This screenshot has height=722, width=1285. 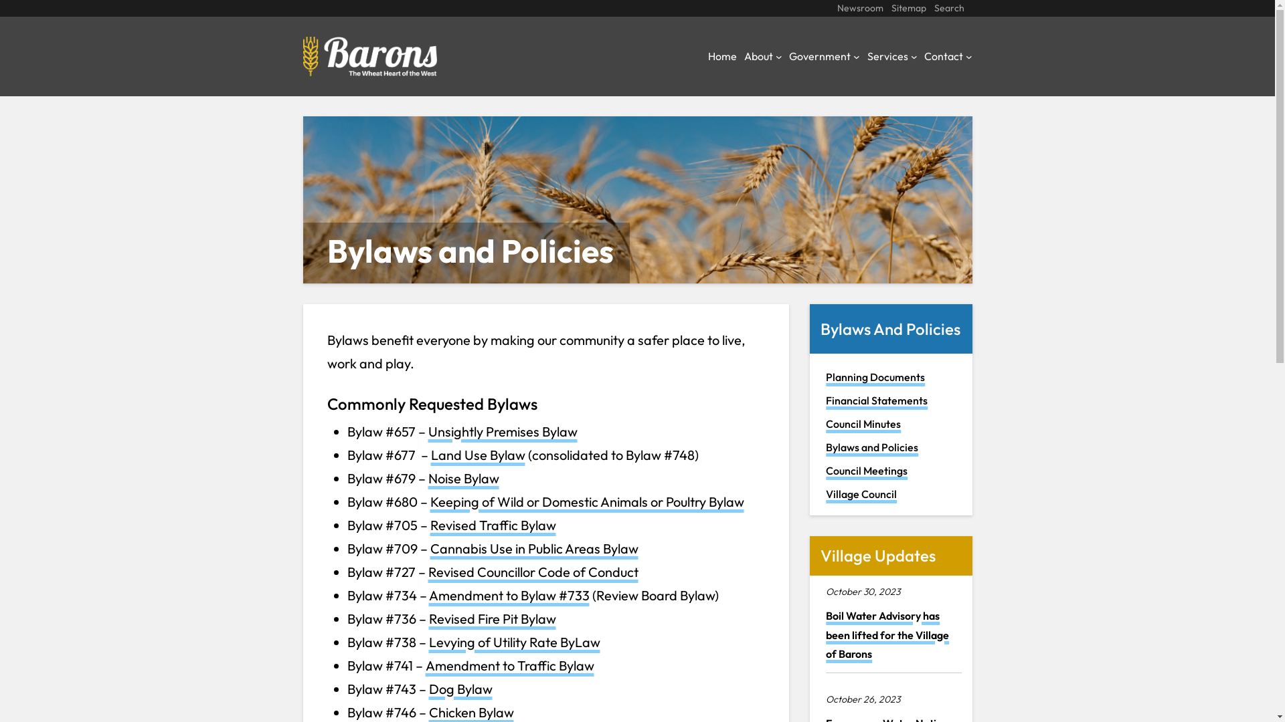 I want to click on Sitemap, so click(x=909, y=8).